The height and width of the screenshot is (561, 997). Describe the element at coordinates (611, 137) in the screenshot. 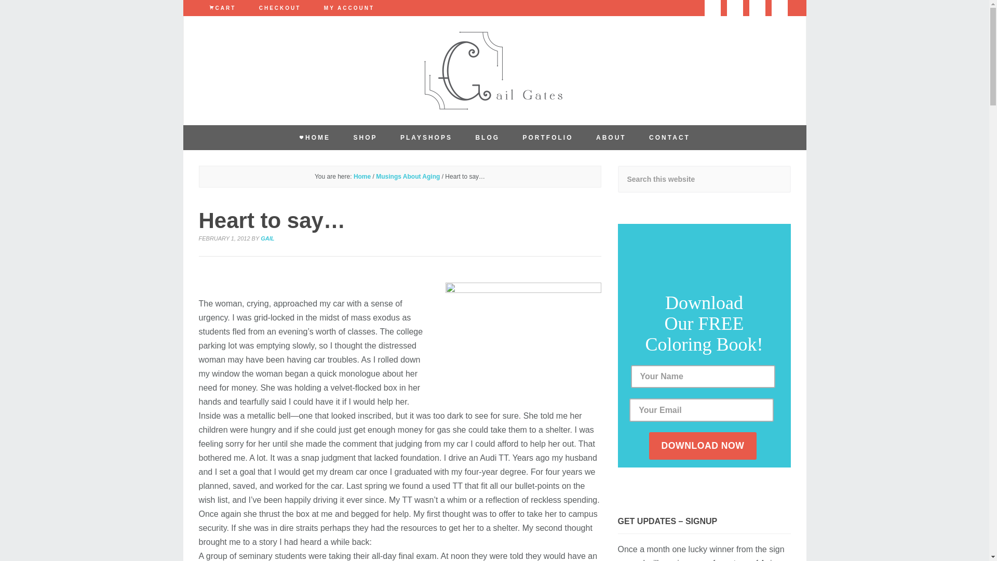

I see `ABOUT` at that location.